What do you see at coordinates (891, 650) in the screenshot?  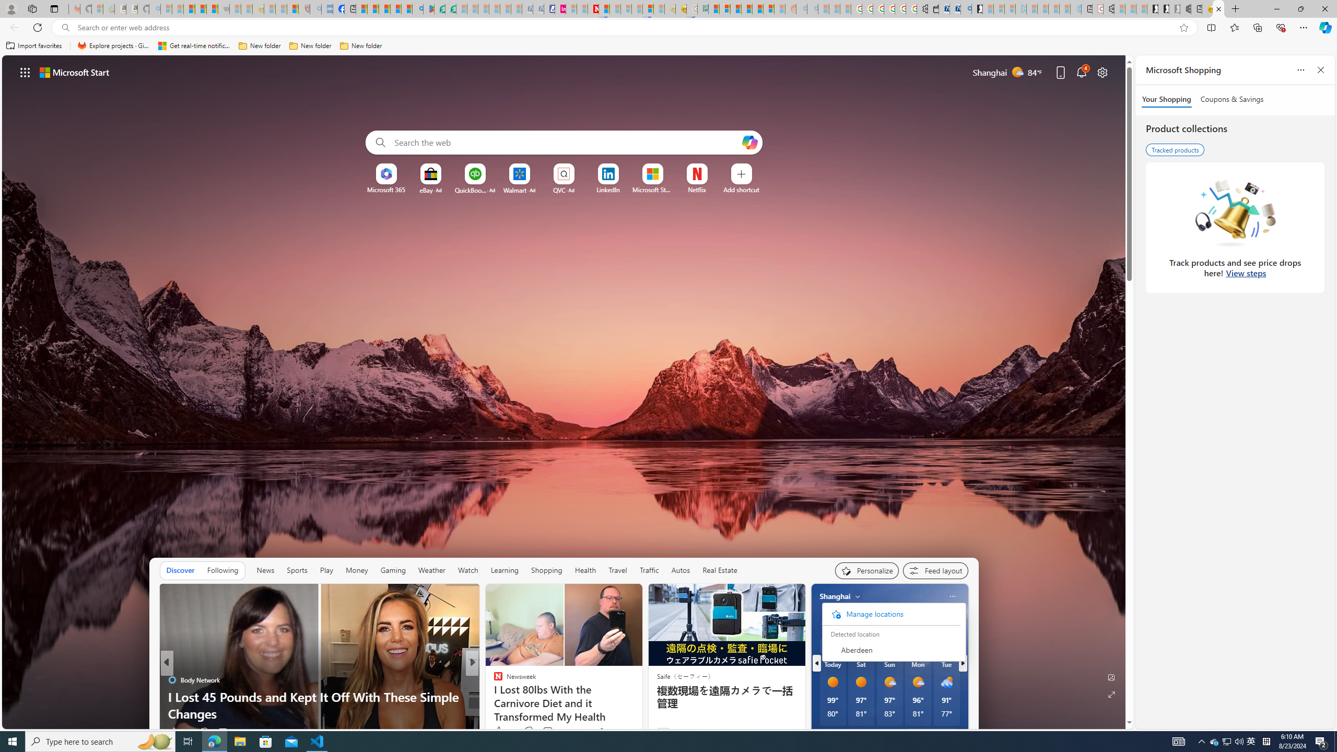 I see `Aberdeen` at bounding box center [891, 650].